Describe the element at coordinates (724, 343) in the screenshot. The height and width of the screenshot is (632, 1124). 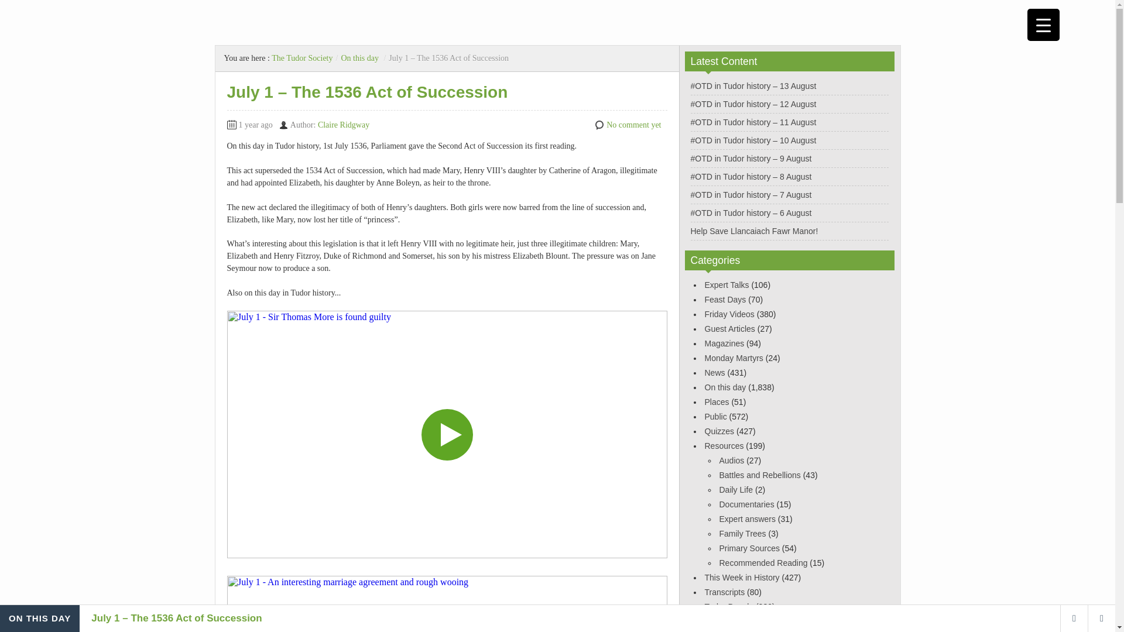
I see `Magazines` at that location.